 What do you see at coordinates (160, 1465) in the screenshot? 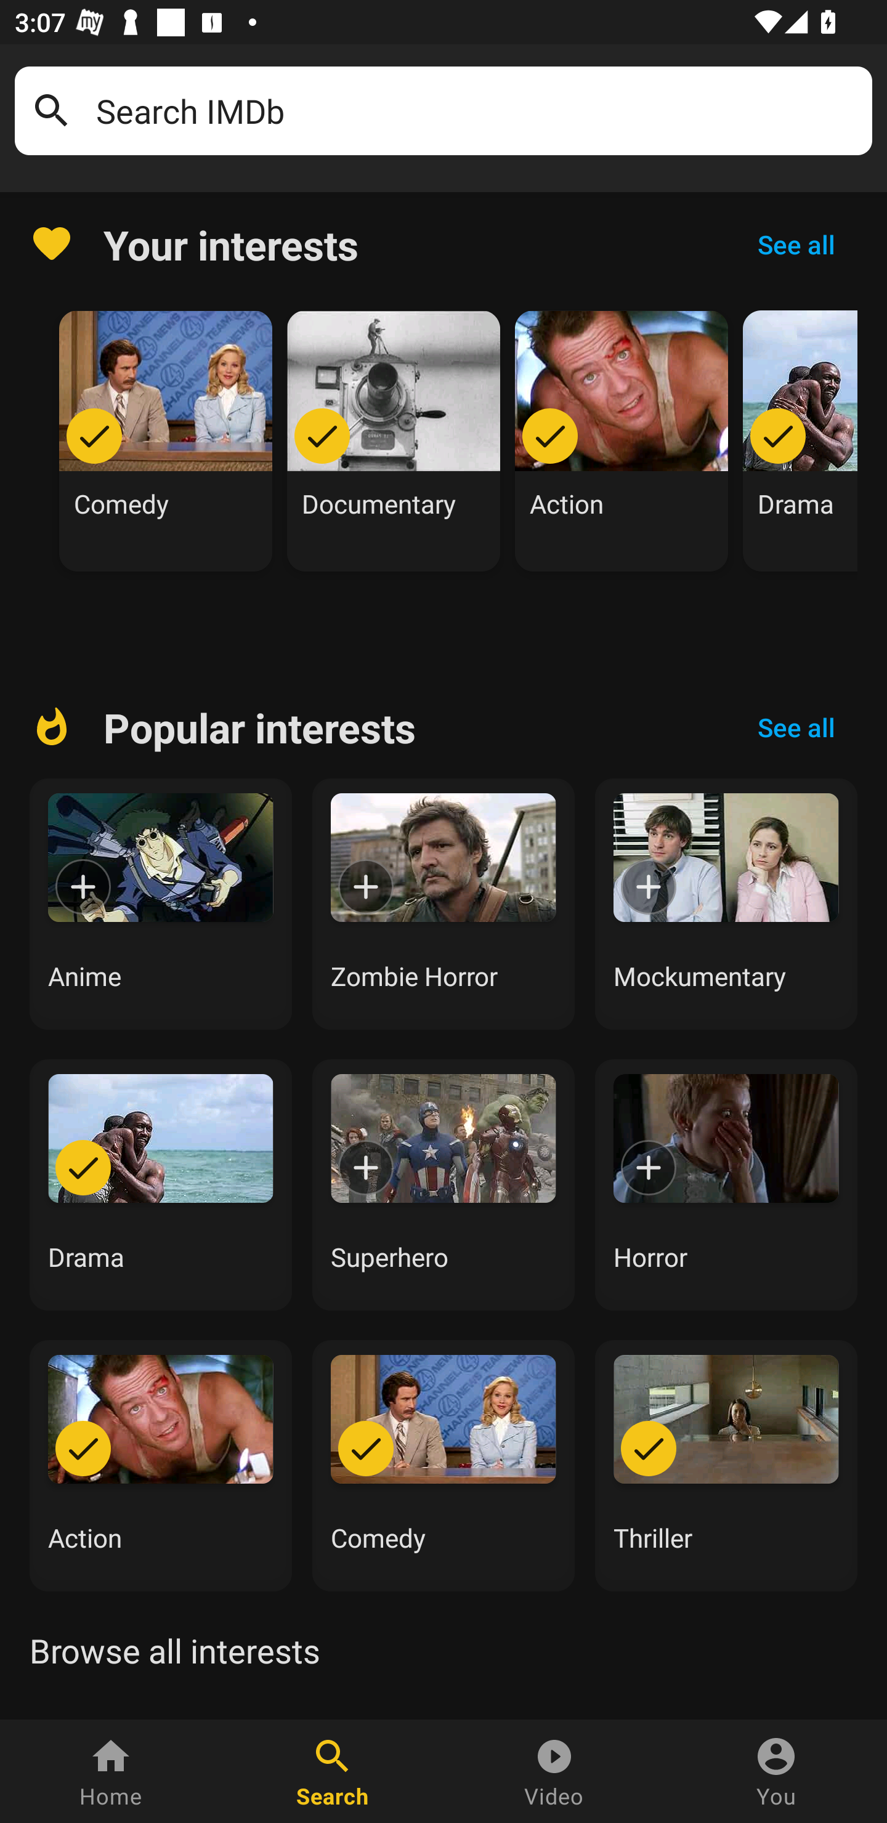
I see `Action` at bounding box center [160, 1465].